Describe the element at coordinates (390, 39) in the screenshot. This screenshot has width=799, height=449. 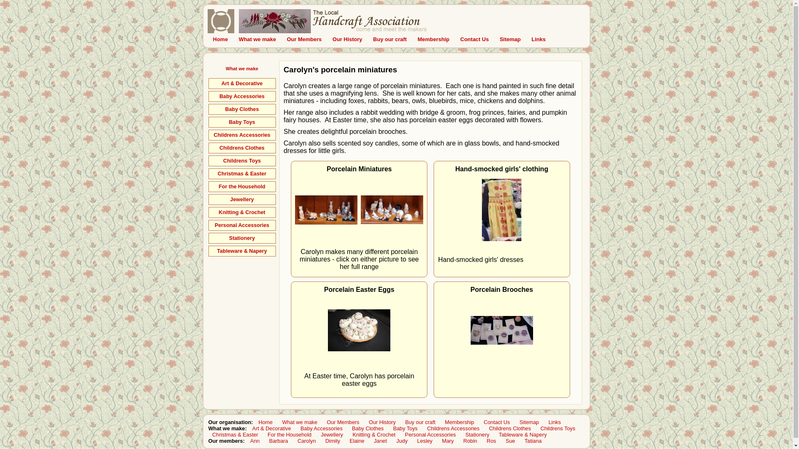
I see `Buy our craft` at that location.